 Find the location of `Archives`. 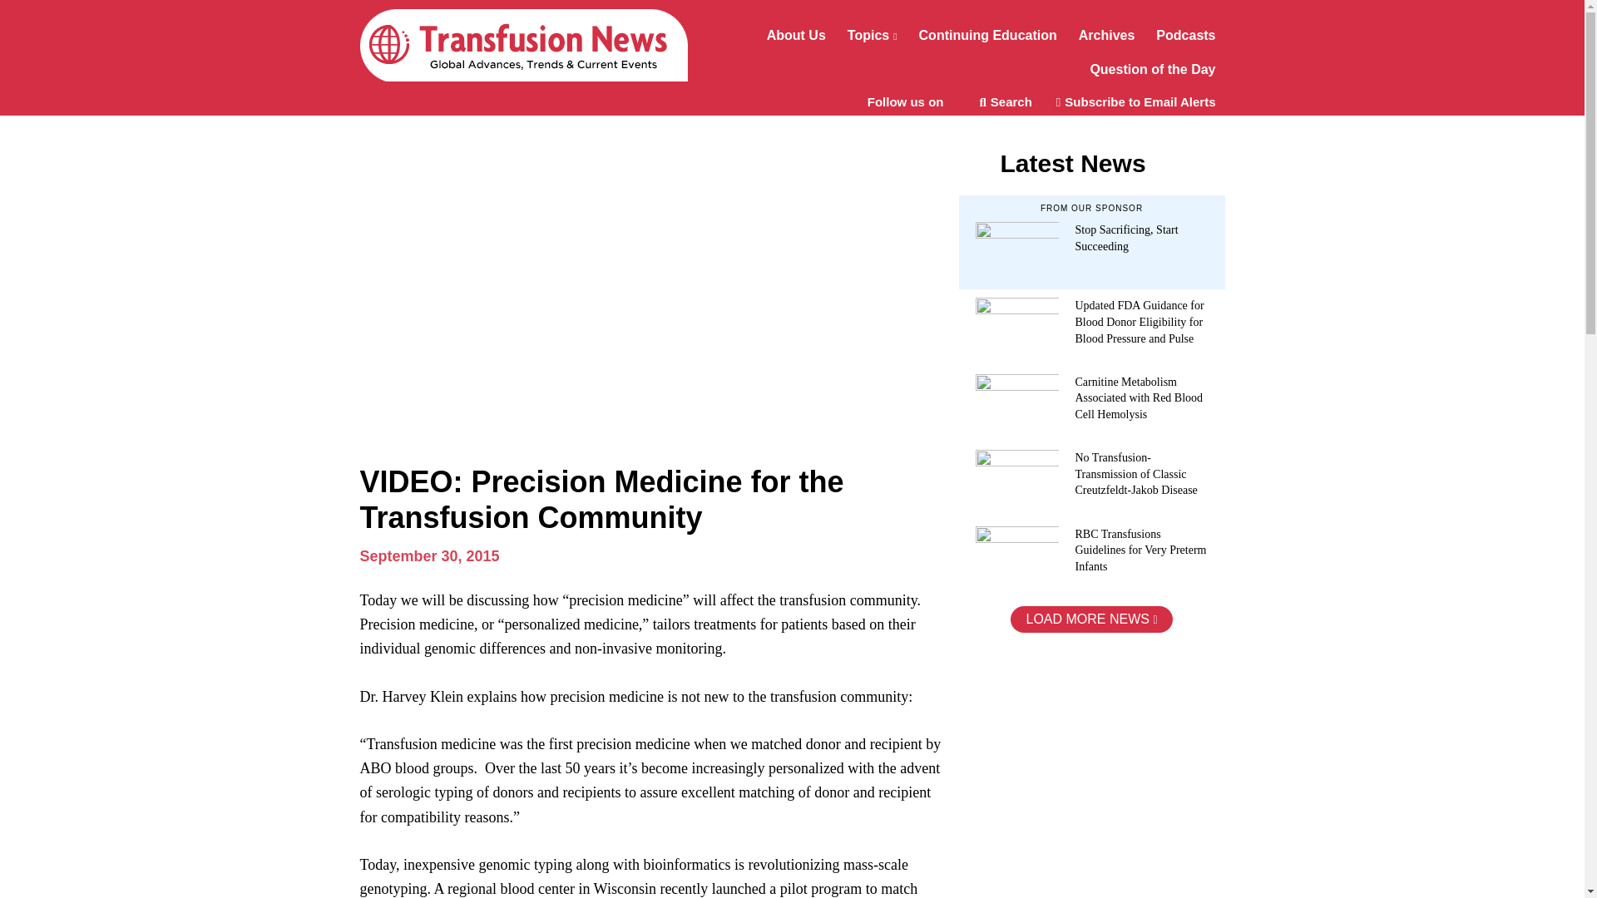

Archives is located at coordinates (1107, 37).